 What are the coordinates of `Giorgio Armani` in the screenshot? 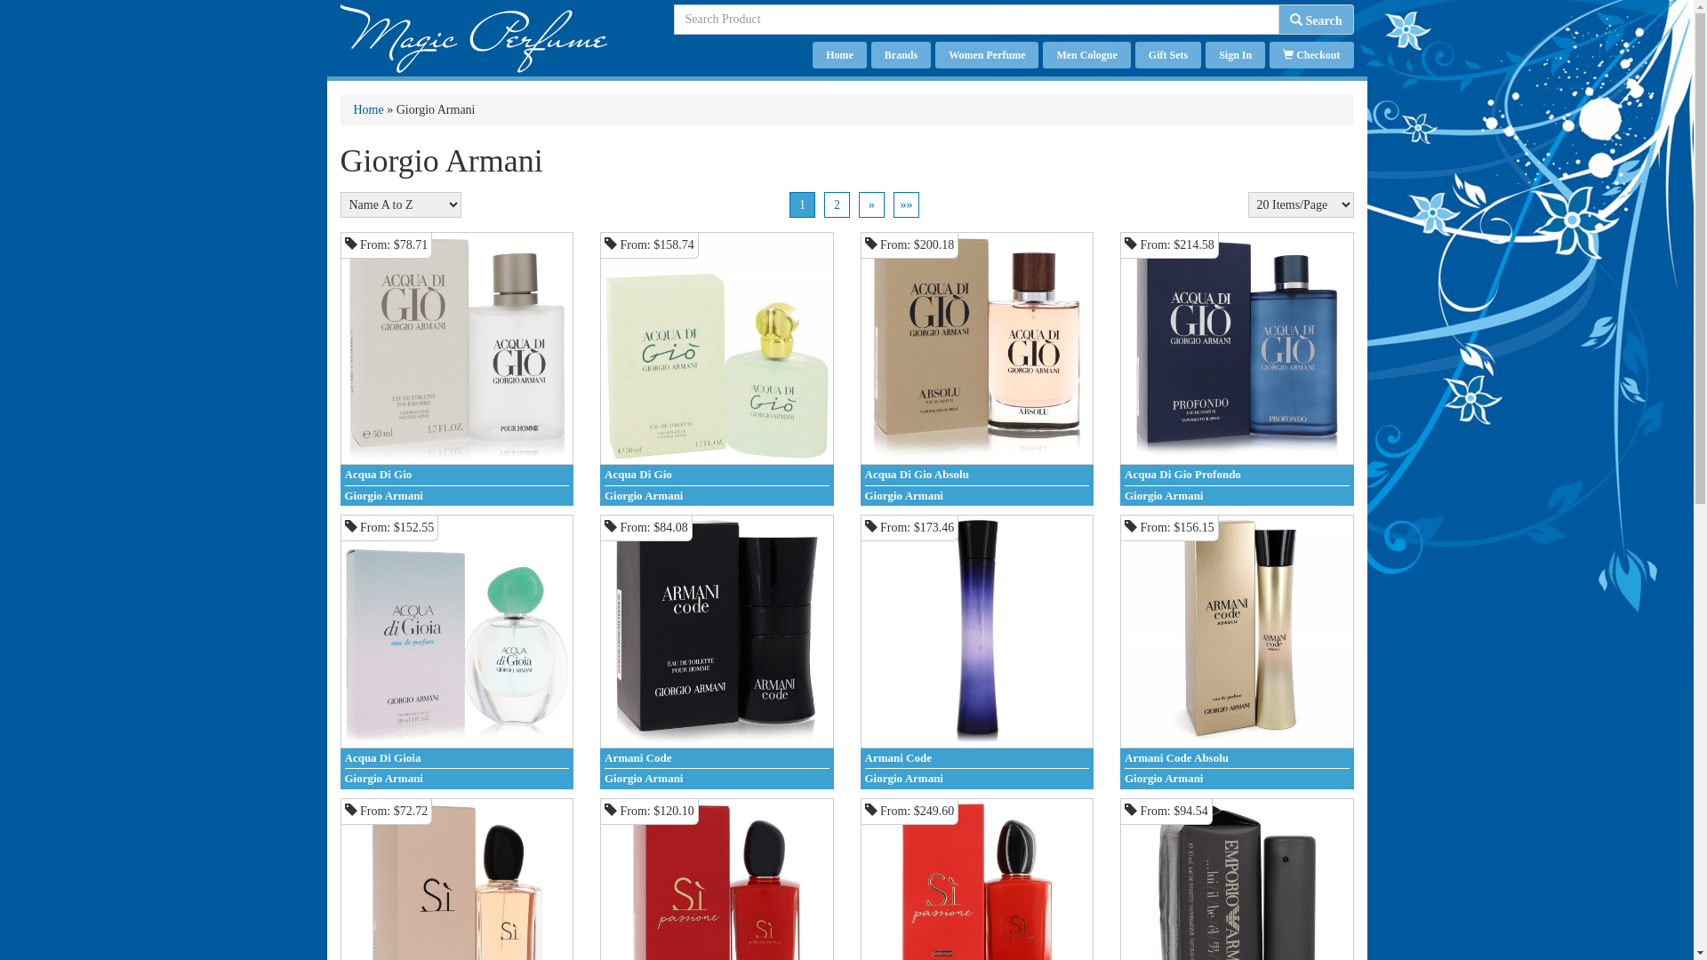 It's located at (457, 496).